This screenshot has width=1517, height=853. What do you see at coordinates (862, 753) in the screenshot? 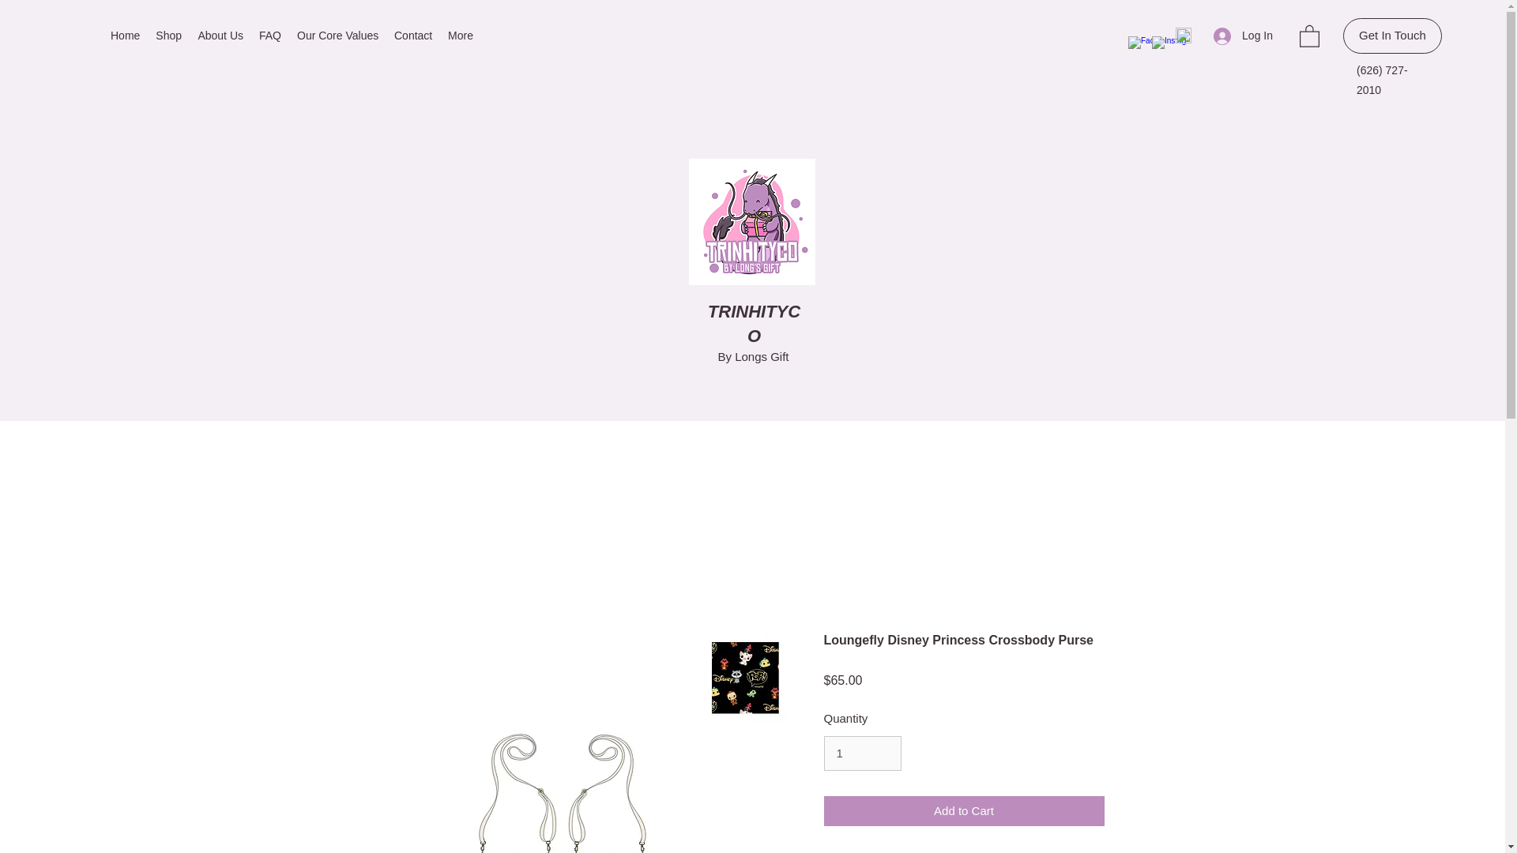
I see `1` at bounding box center [862, 753].